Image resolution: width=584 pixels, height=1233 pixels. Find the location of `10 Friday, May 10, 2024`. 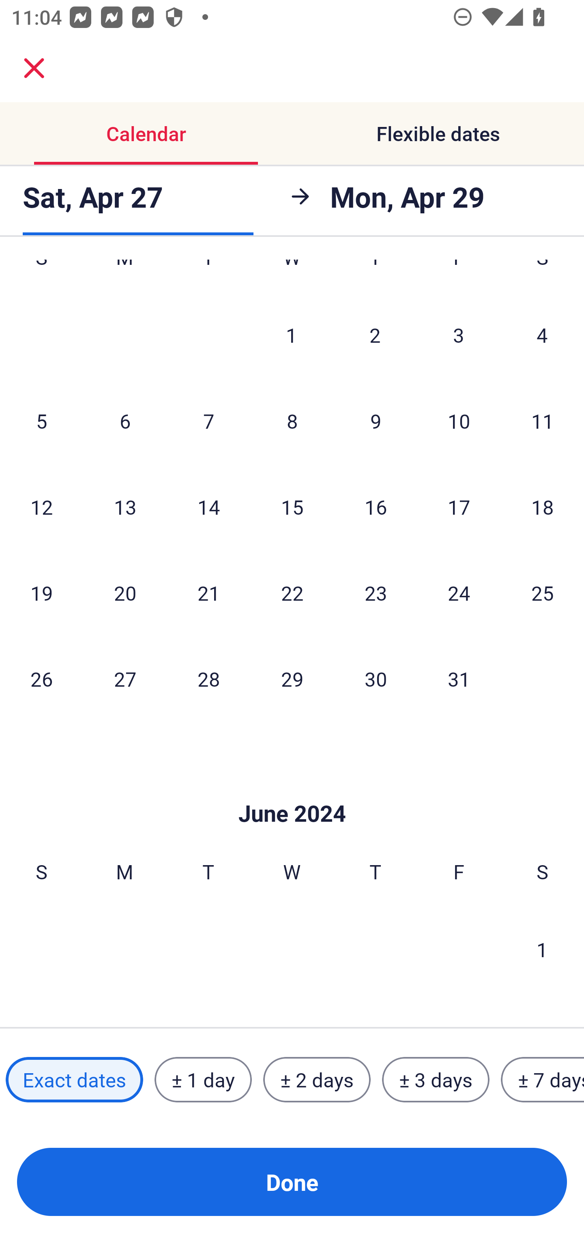

10 Friday, May 10, 2024 is located at coordinates (459, 421).